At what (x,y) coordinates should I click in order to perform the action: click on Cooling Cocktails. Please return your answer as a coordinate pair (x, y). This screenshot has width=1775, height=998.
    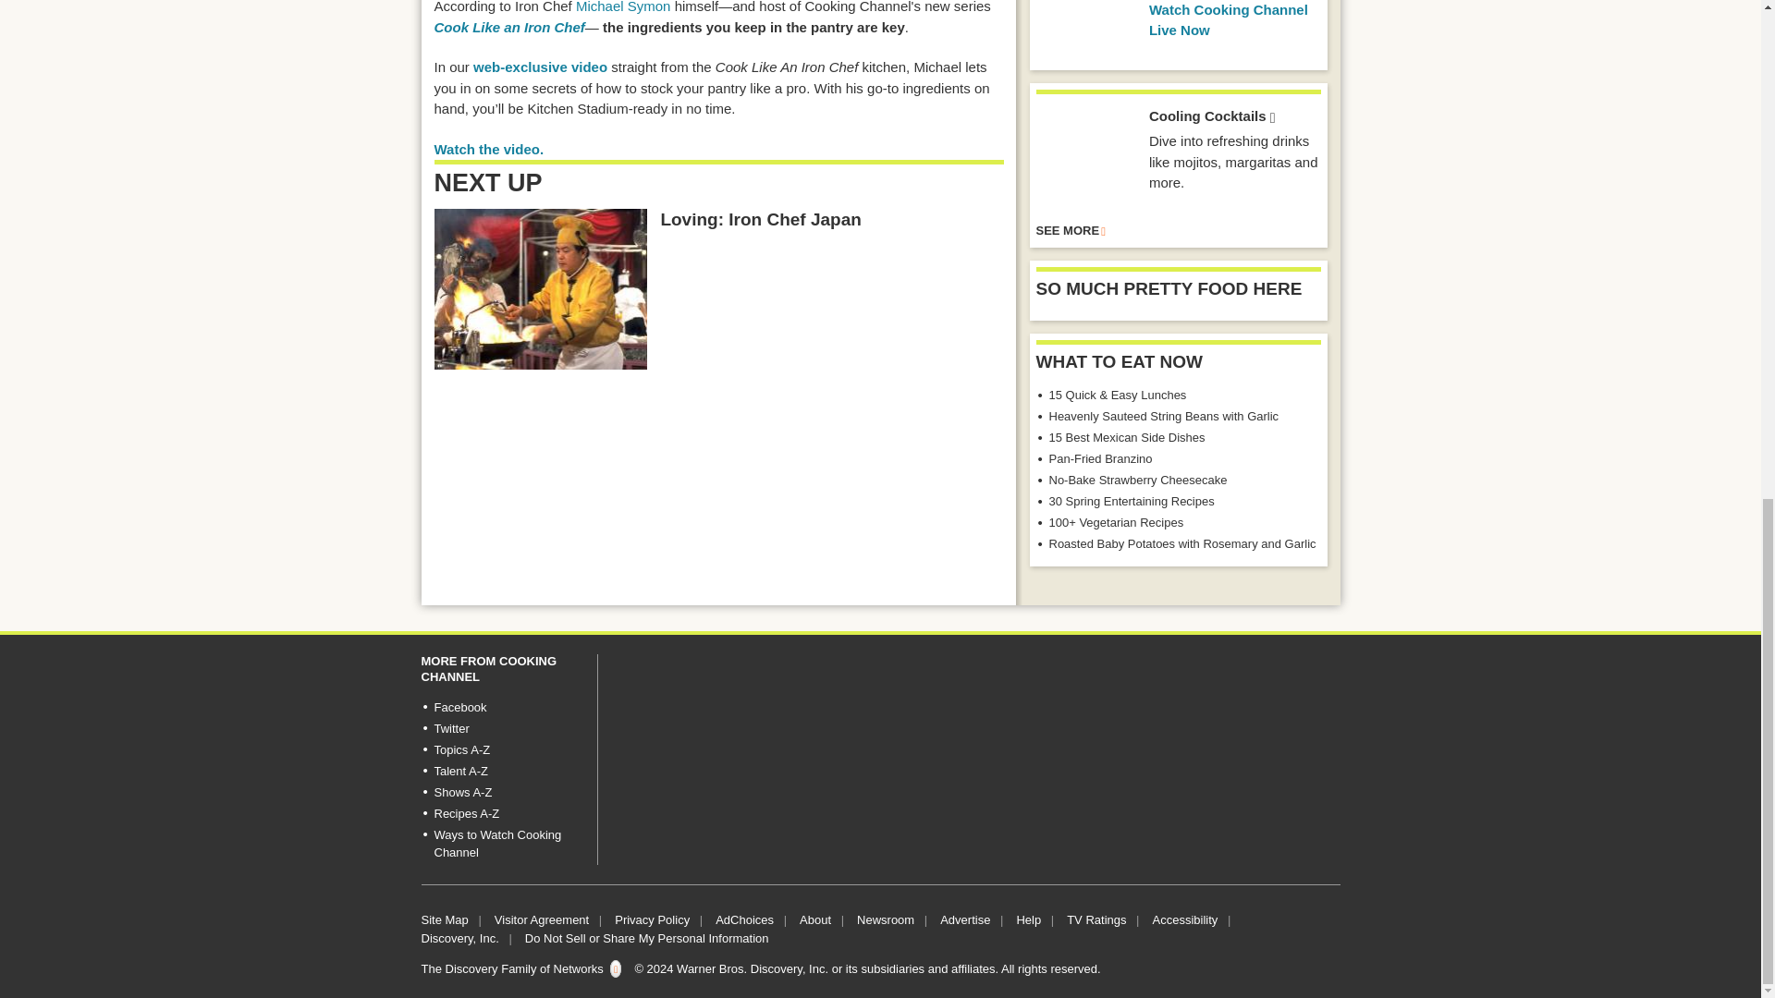
    Looking at the image, I should click on (1085, 156).